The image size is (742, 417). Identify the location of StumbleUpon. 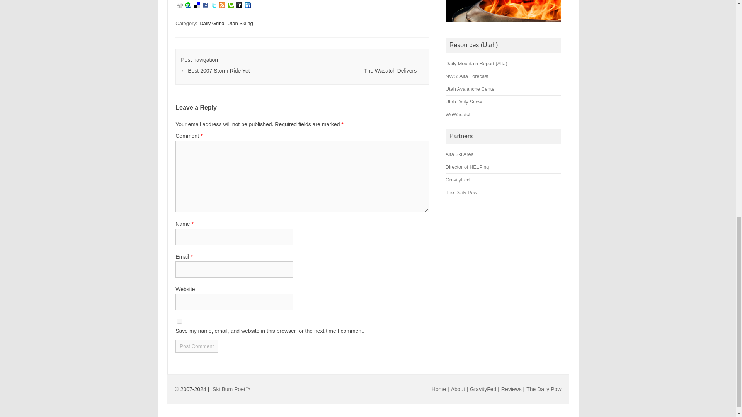
(188, 5).